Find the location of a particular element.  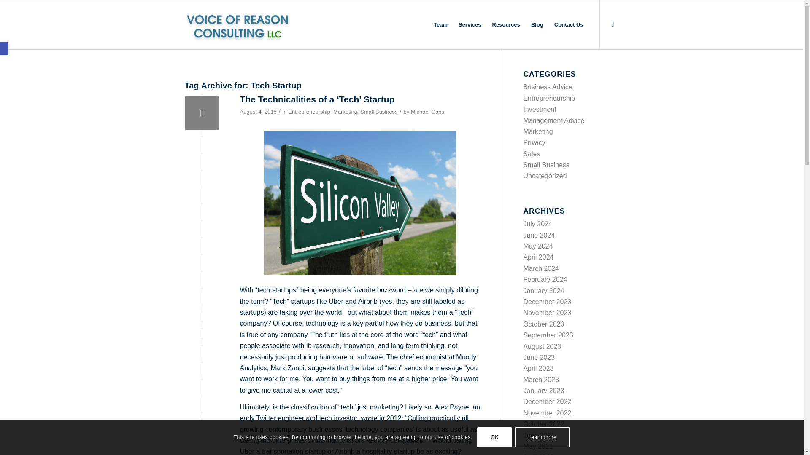

Entrepreneurship is located at coordinates (309, 112).